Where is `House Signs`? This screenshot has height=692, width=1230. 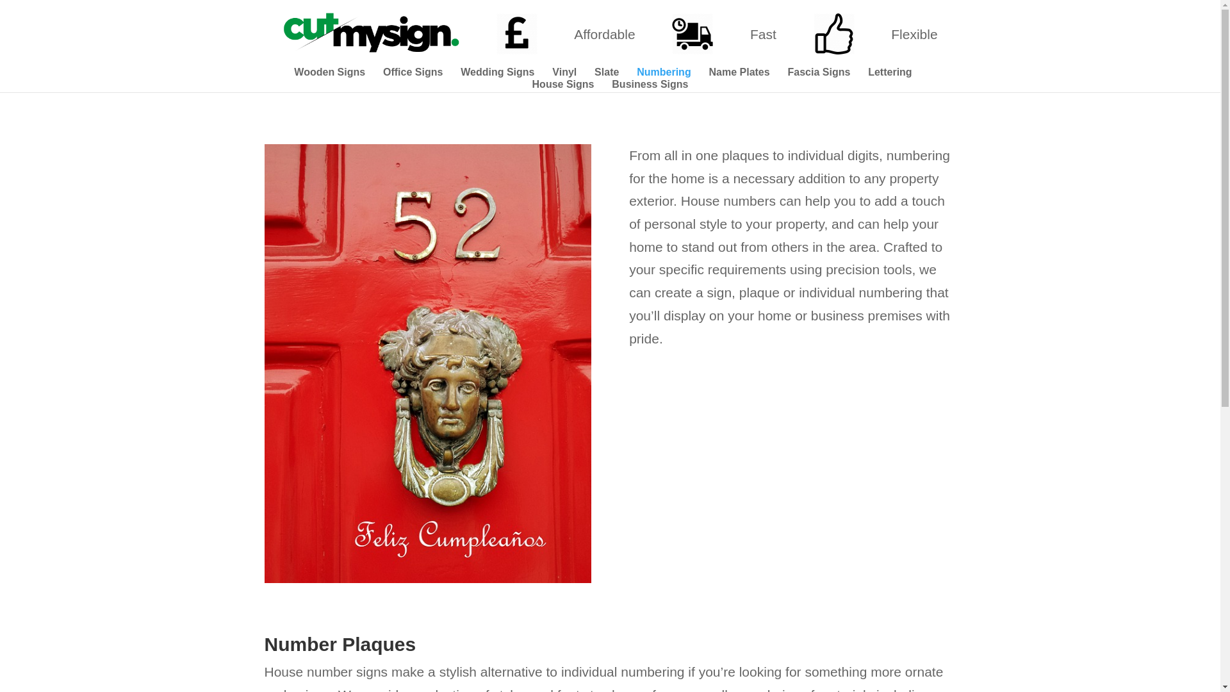 House Signs is located at coordinates (563, 86).